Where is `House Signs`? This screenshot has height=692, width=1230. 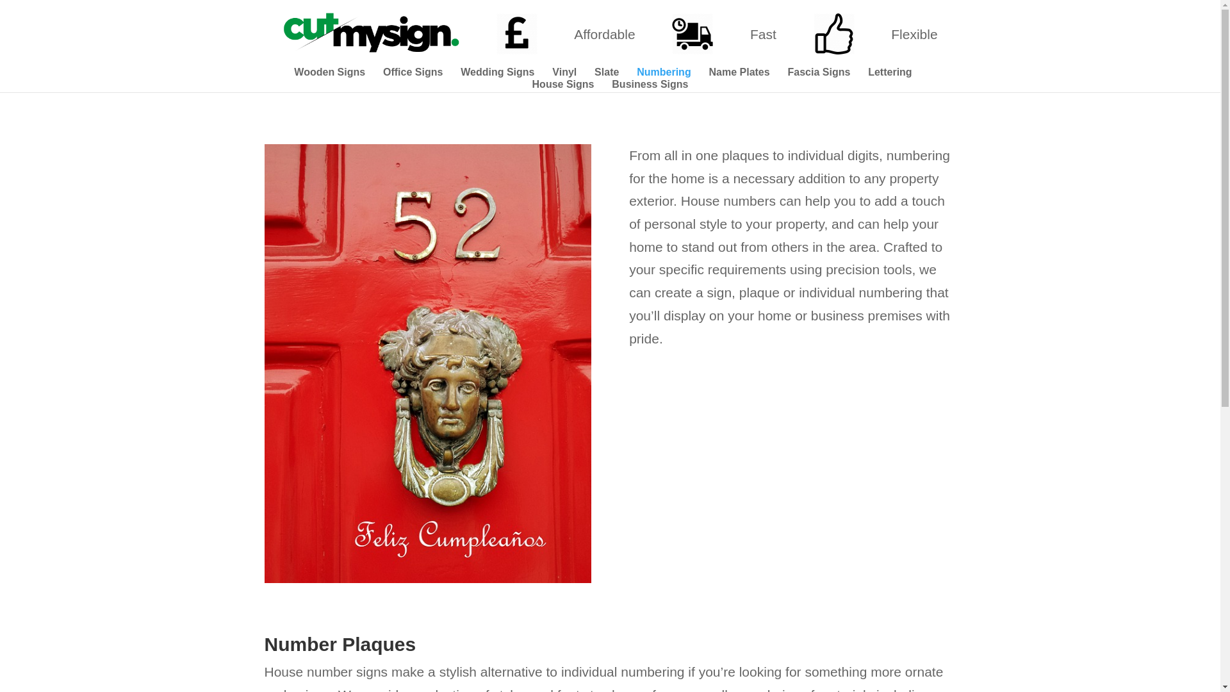 House Signs is located at coordinates (563, 86).